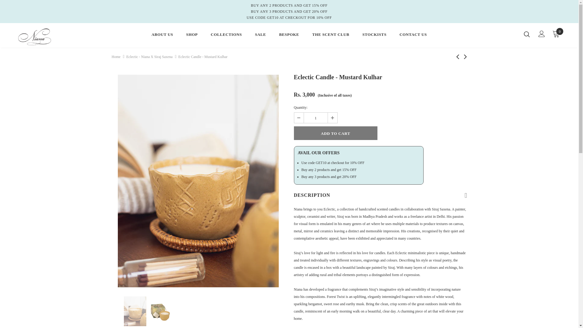  Describe the element at coordinates (330, 36) in the screenshot. I see `THE SCENT CLUB` at that location.